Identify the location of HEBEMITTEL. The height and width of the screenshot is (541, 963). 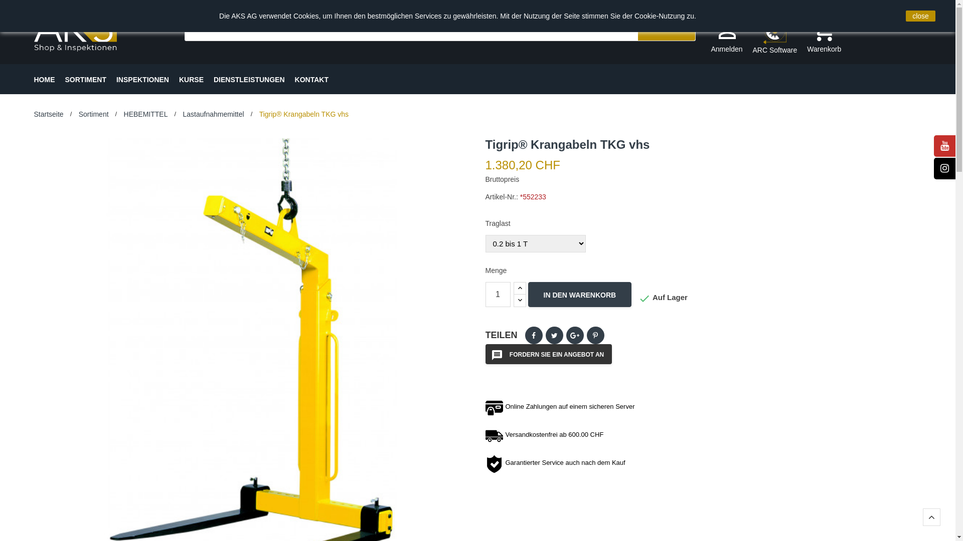
(145, 114).